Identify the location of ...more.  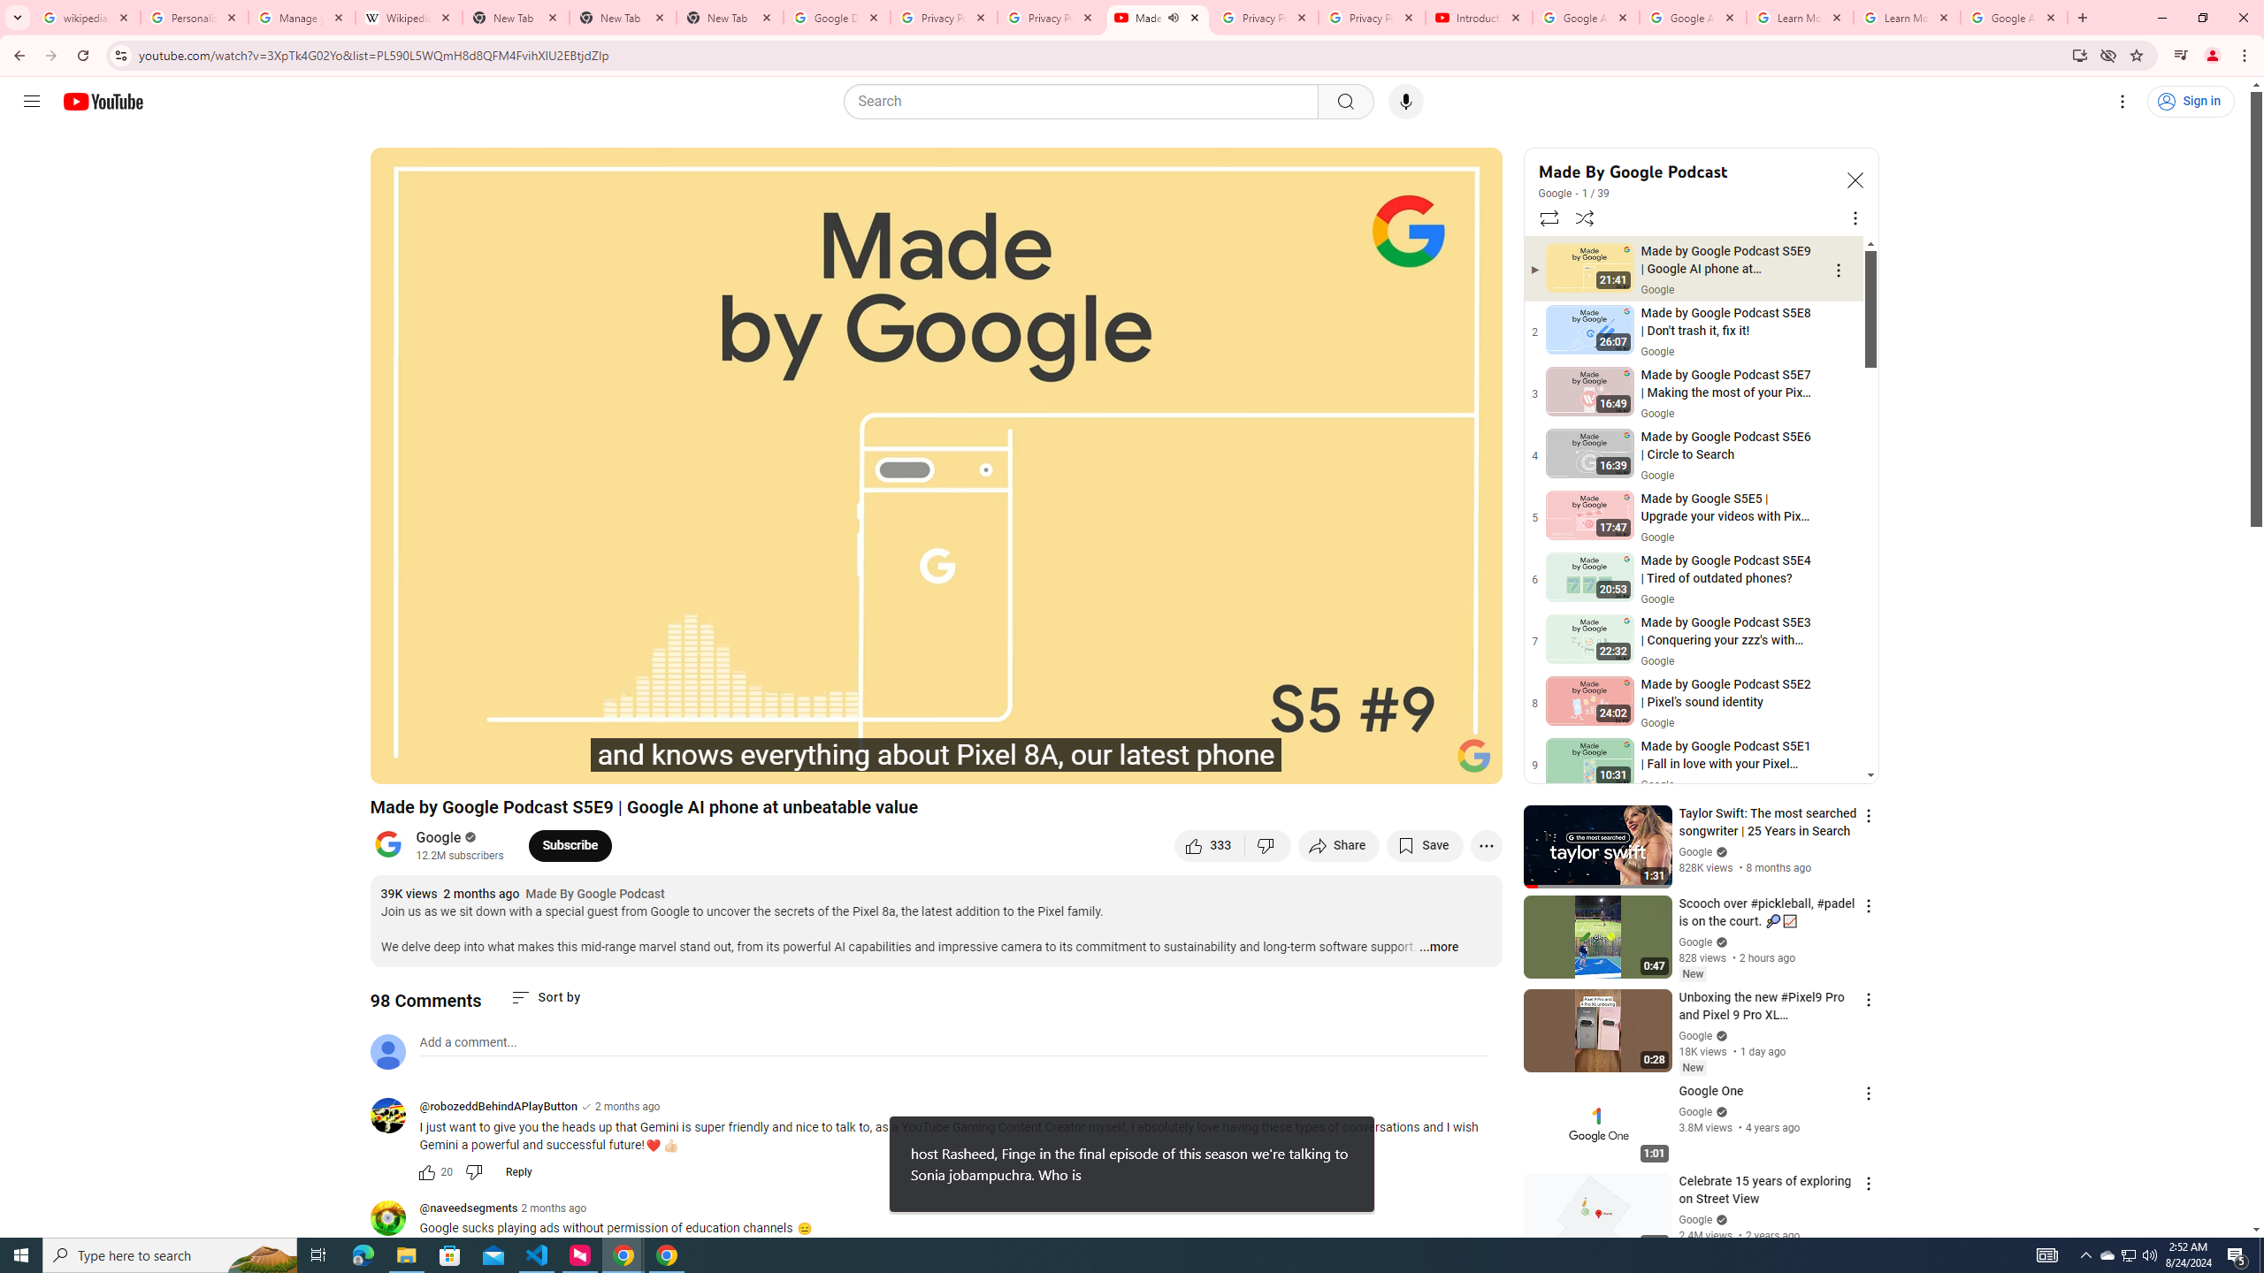
(1438, 948).